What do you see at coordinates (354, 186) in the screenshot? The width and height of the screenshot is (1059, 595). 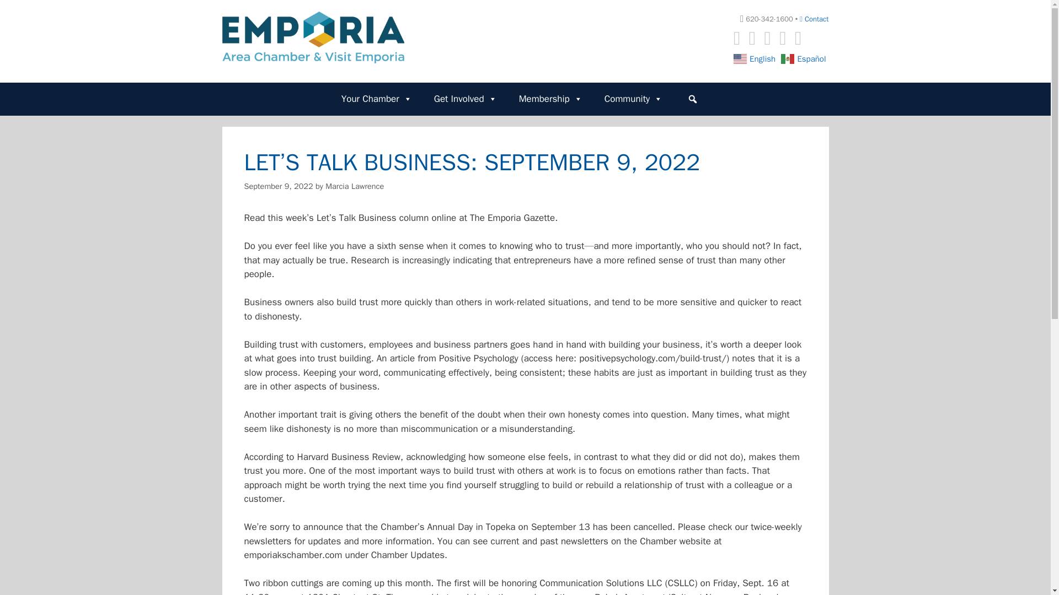 I see `View all posts by Marcia Lawrence` at bounding box center [354, 186].